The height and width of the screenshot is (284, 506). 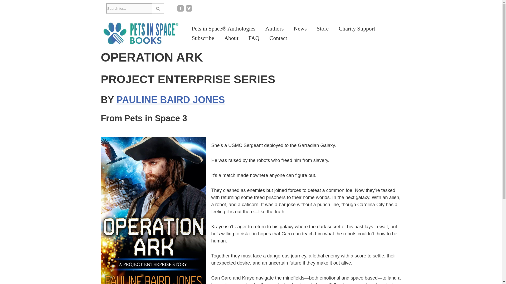 What do you see at coordinates (231, 38) in the screenshot?
I see `About` at bounding box center [231, 38].